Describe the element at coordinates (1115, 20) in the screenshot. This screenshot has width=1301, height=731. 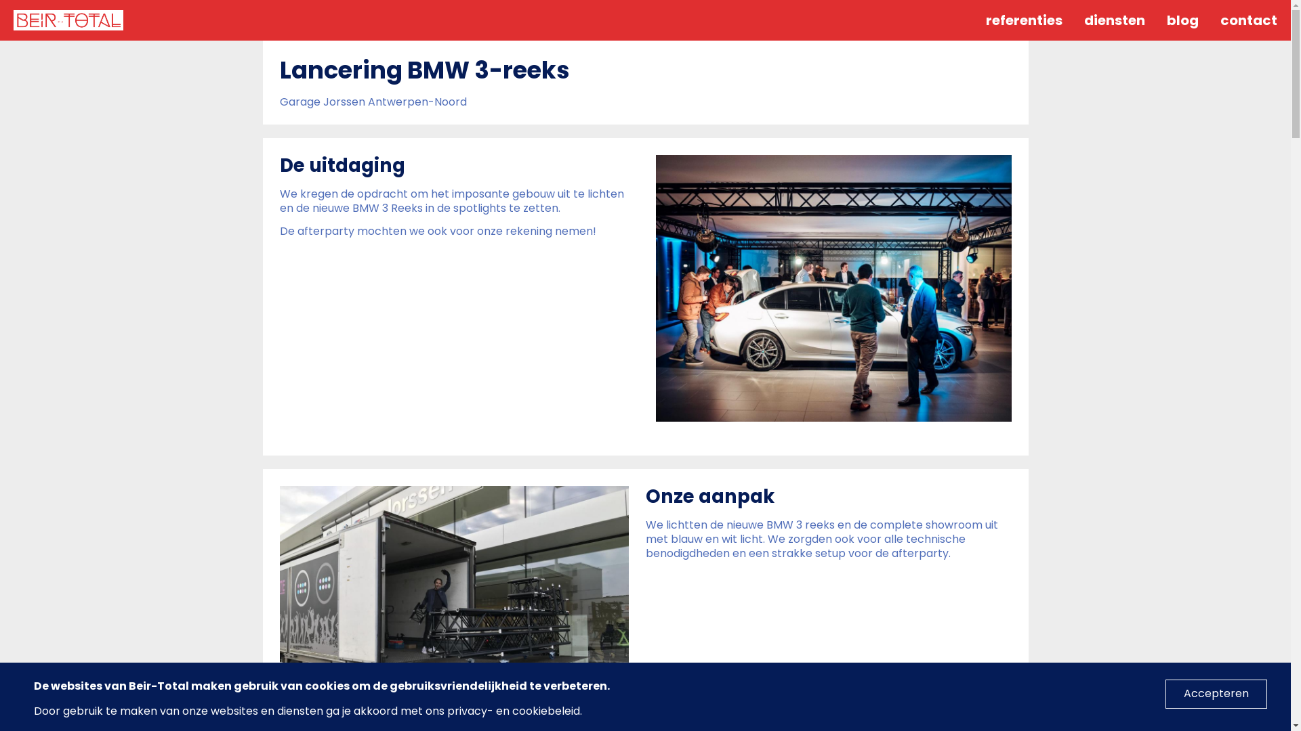
I see `diensten` at that location.